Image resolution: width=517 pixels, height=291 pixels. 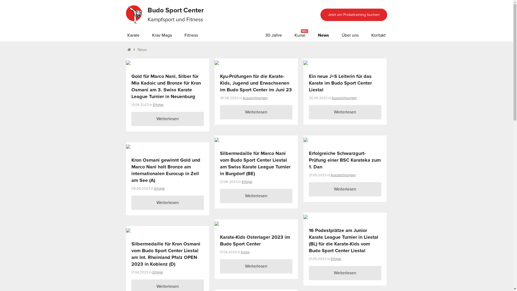 I want to click on Auszeichnungen, so click(x=343, y=175).